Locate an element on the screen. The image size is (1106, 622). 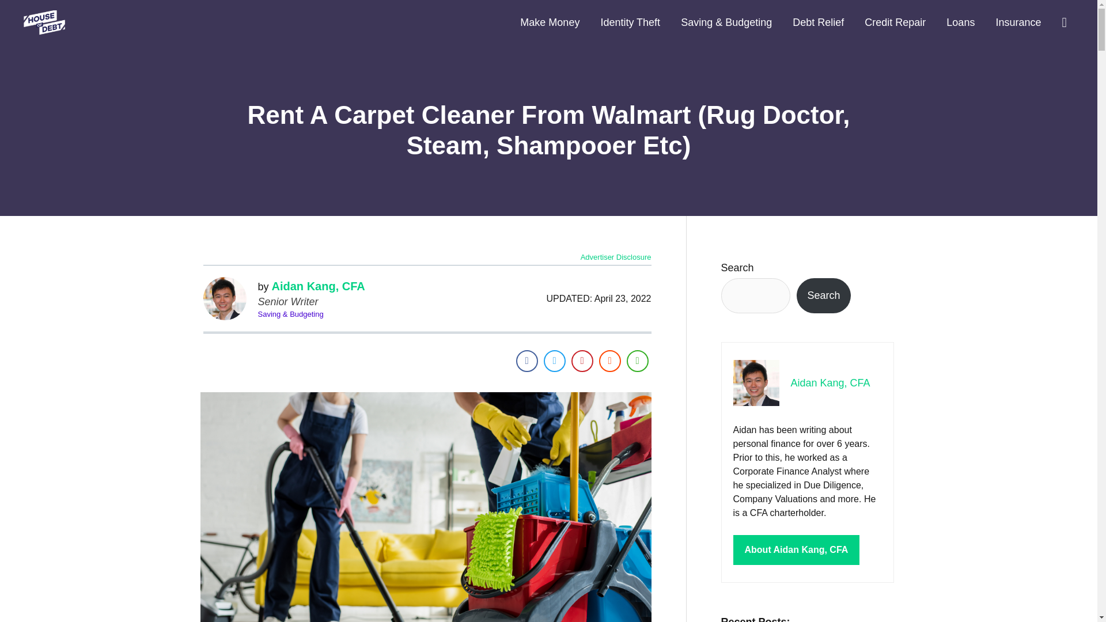
Aidan Kang, CFA is located at coordinates (318, 286).